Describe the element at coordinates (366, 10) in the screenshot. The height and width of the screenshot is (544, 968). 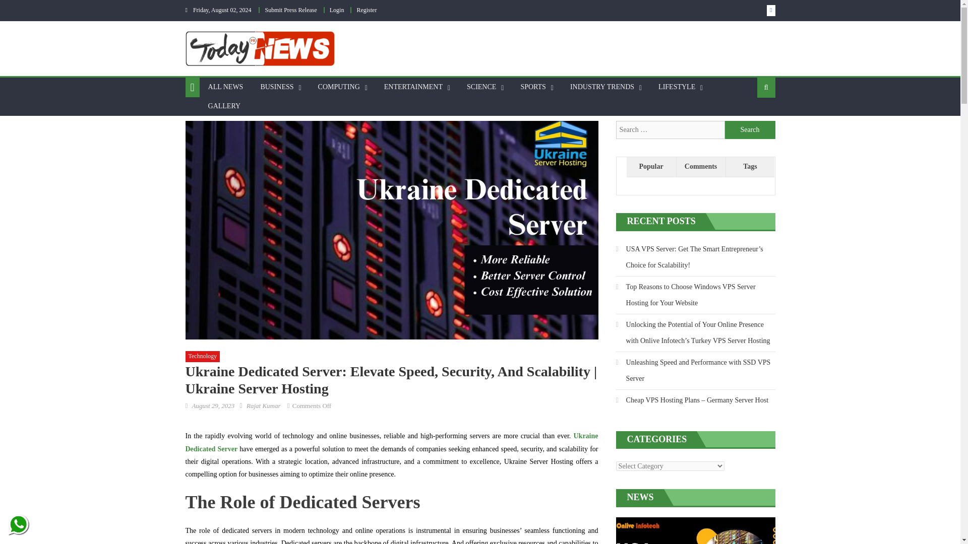
I see `Register` at that location.